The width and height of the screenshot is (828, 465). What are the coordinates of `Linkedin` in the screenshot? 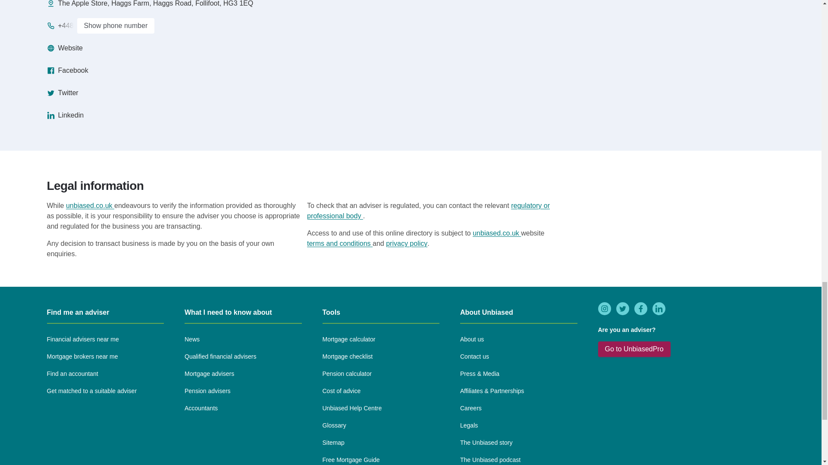 It's located at (65, 115).